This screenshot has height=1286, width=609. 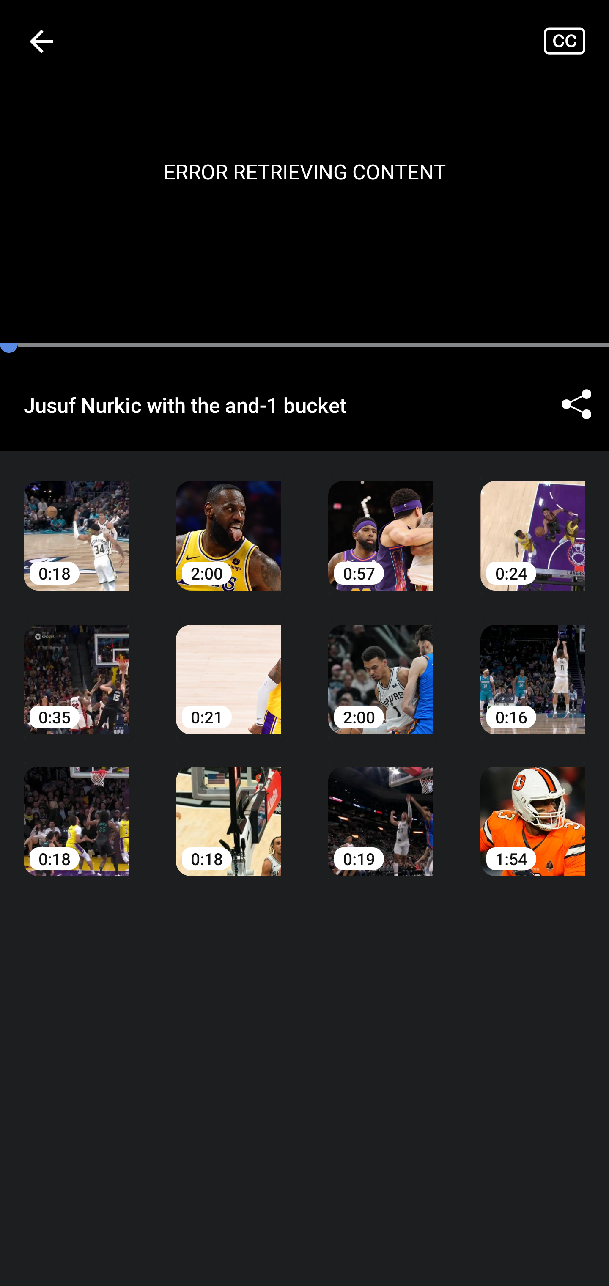 I want to click on Share ©, so click(x=576, y=404).